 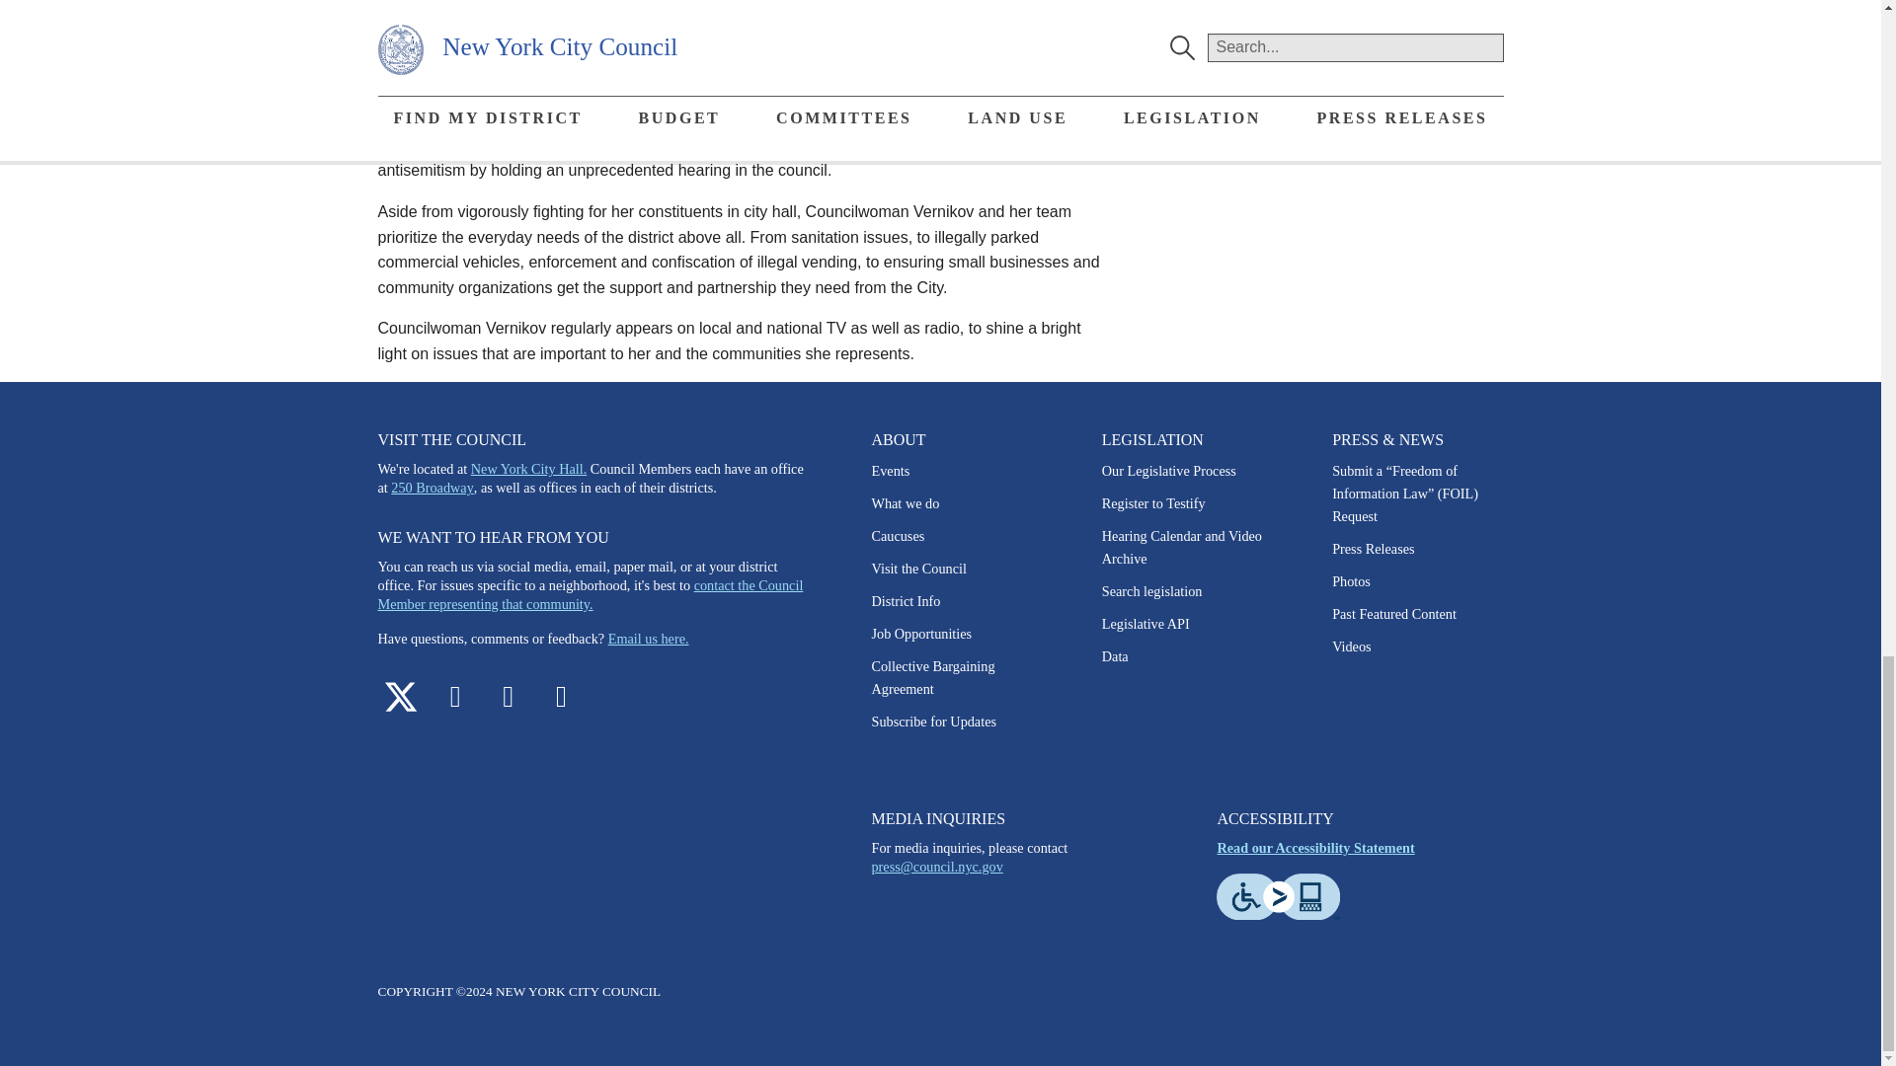 I want to click on Our Legislative Process, so click(x=1168, y=470).